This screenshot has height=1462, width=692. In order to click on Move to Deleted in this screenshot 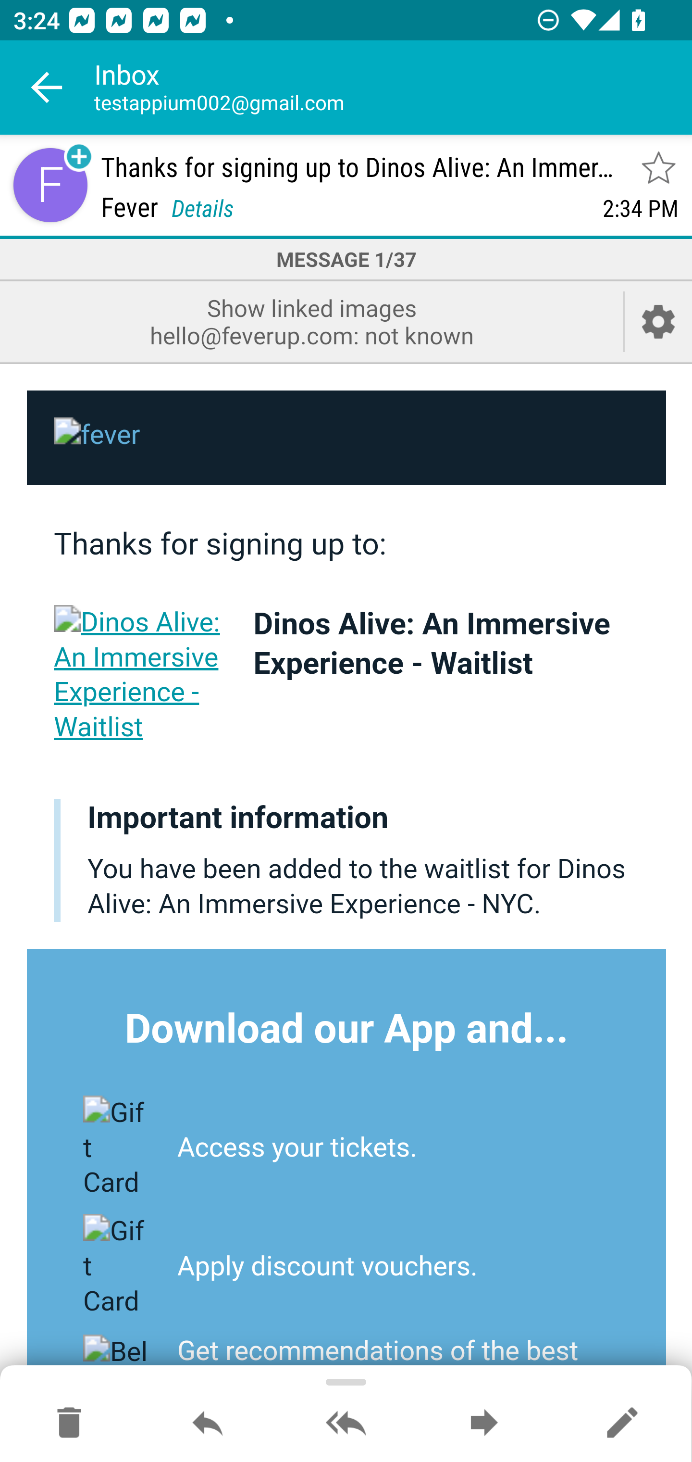, I will do `click(69, 1424)`.